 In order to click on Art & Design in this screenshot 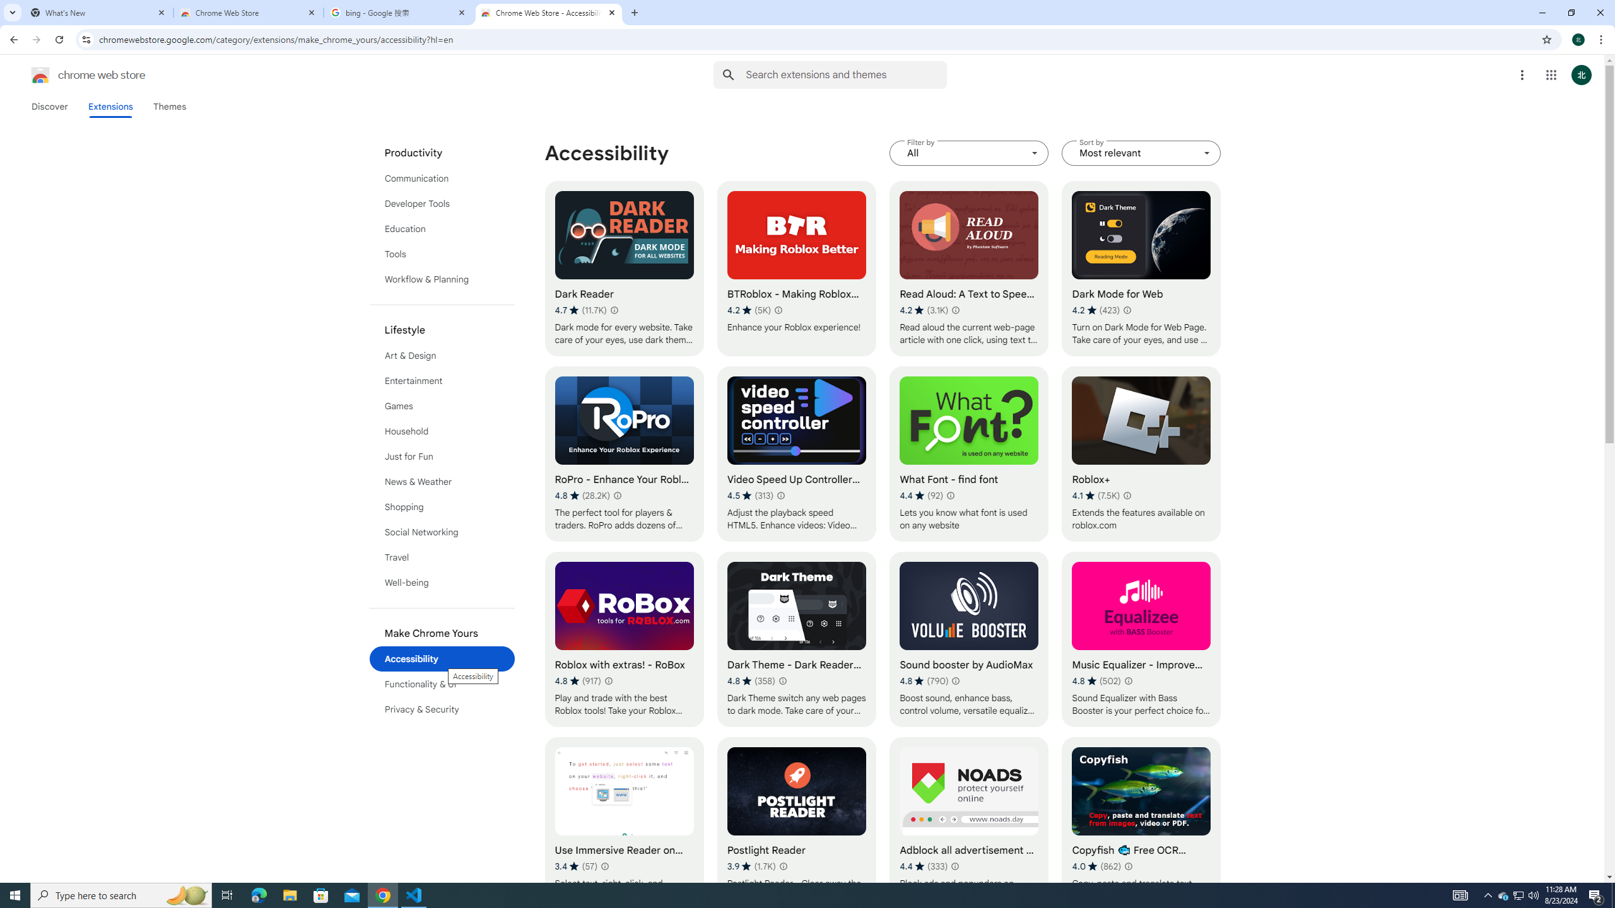, I will do `click(442, 356)`.